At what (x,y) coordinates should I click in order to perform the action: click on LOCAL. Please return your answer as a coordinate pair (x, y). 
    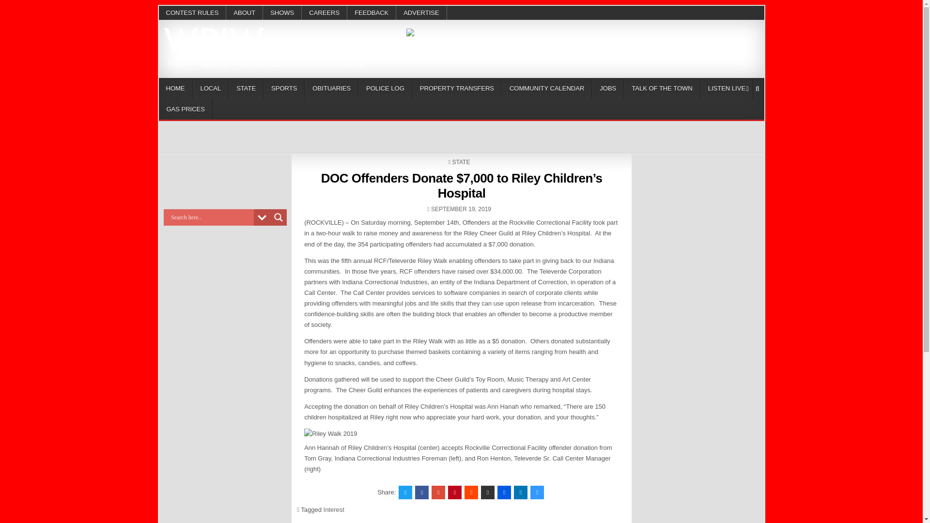
    Looking at the image, I should click on (210, 88).